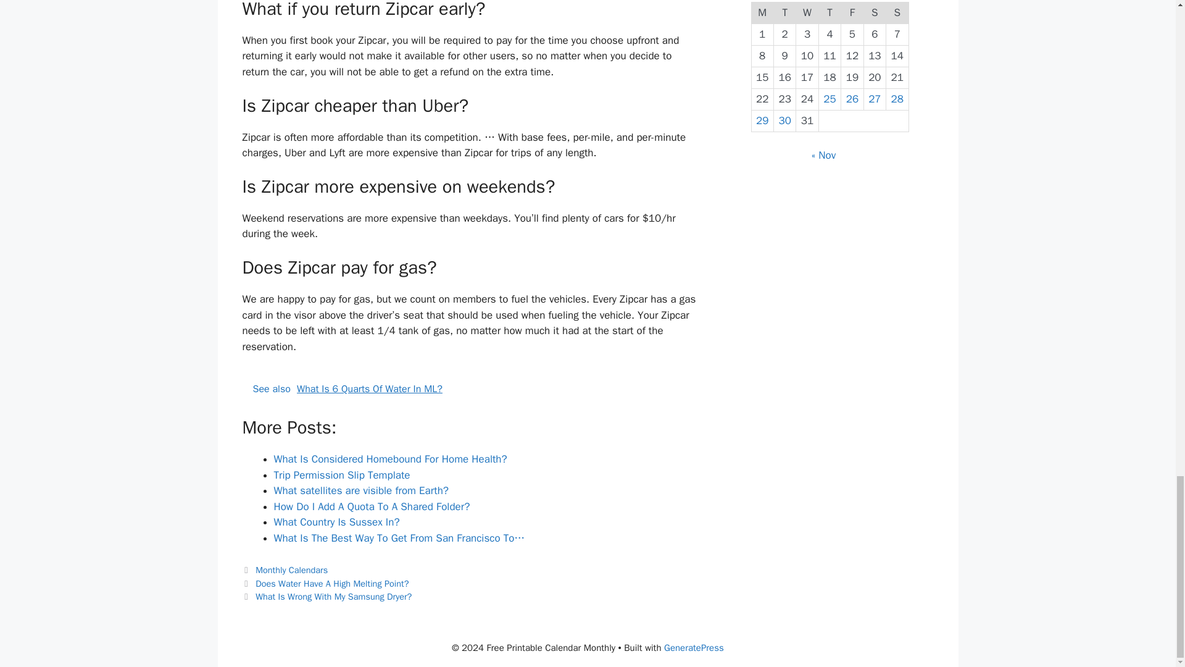  What do you see at coordinates (390, 459) in the screenshot?
I see `What Is Considered Homebound For Home Health?` at bounding box center [390, 459].